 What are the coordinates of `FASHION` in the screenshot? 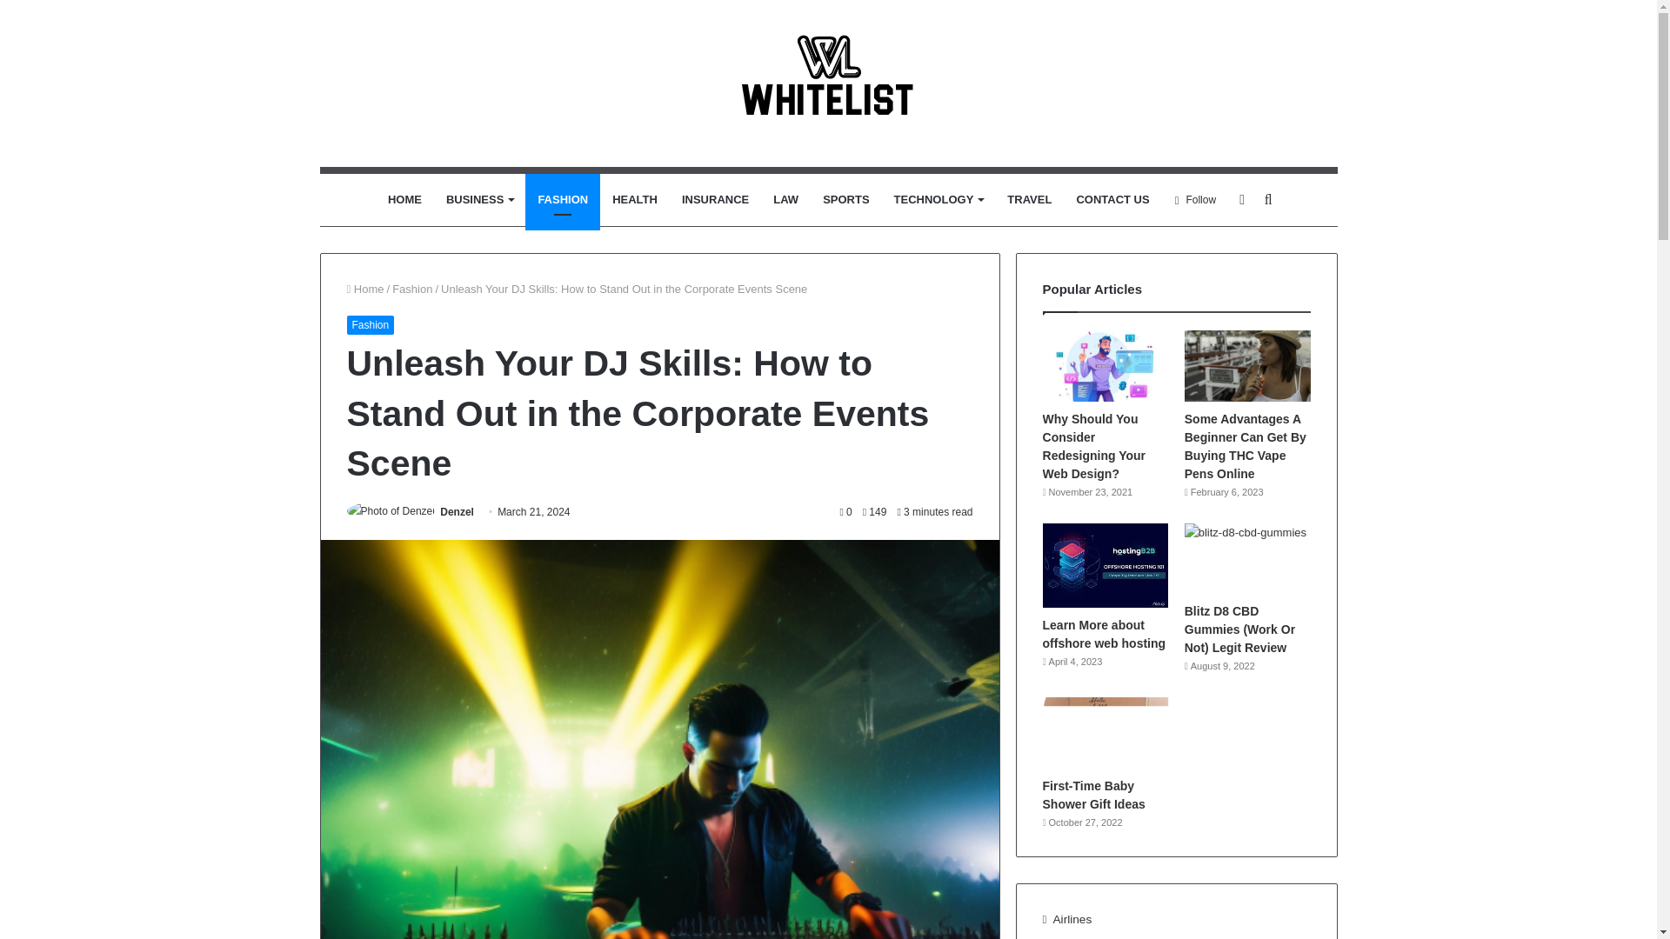 It's located at (562, 200).